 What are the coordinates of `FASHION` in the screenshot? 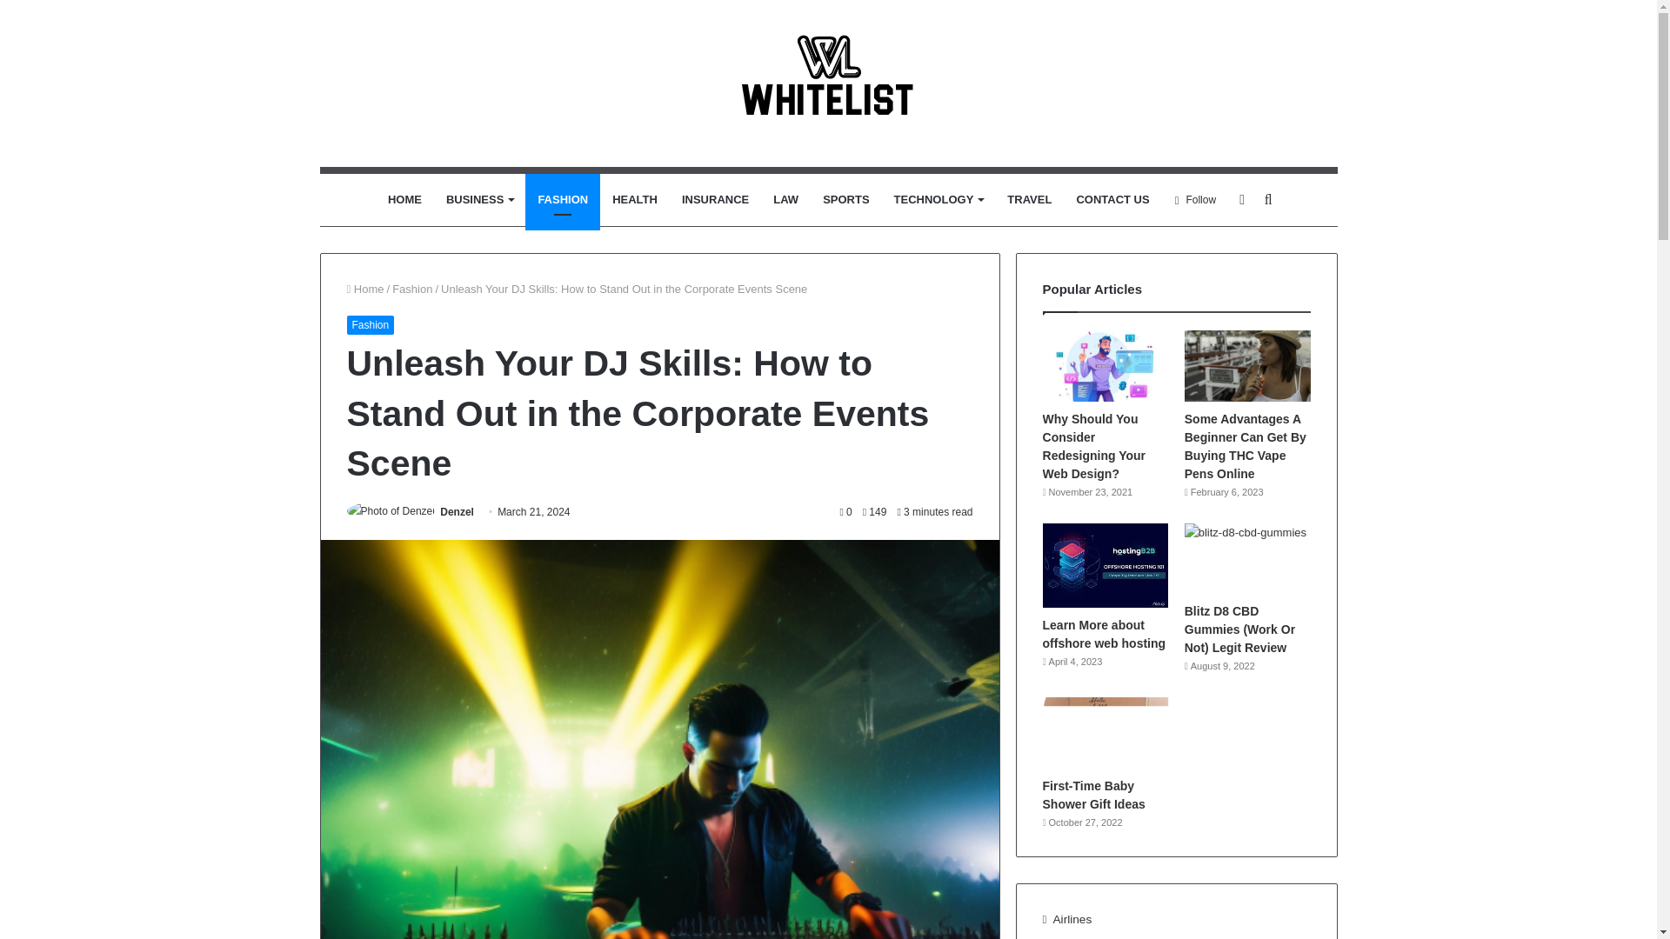 It's located at (562, 200).